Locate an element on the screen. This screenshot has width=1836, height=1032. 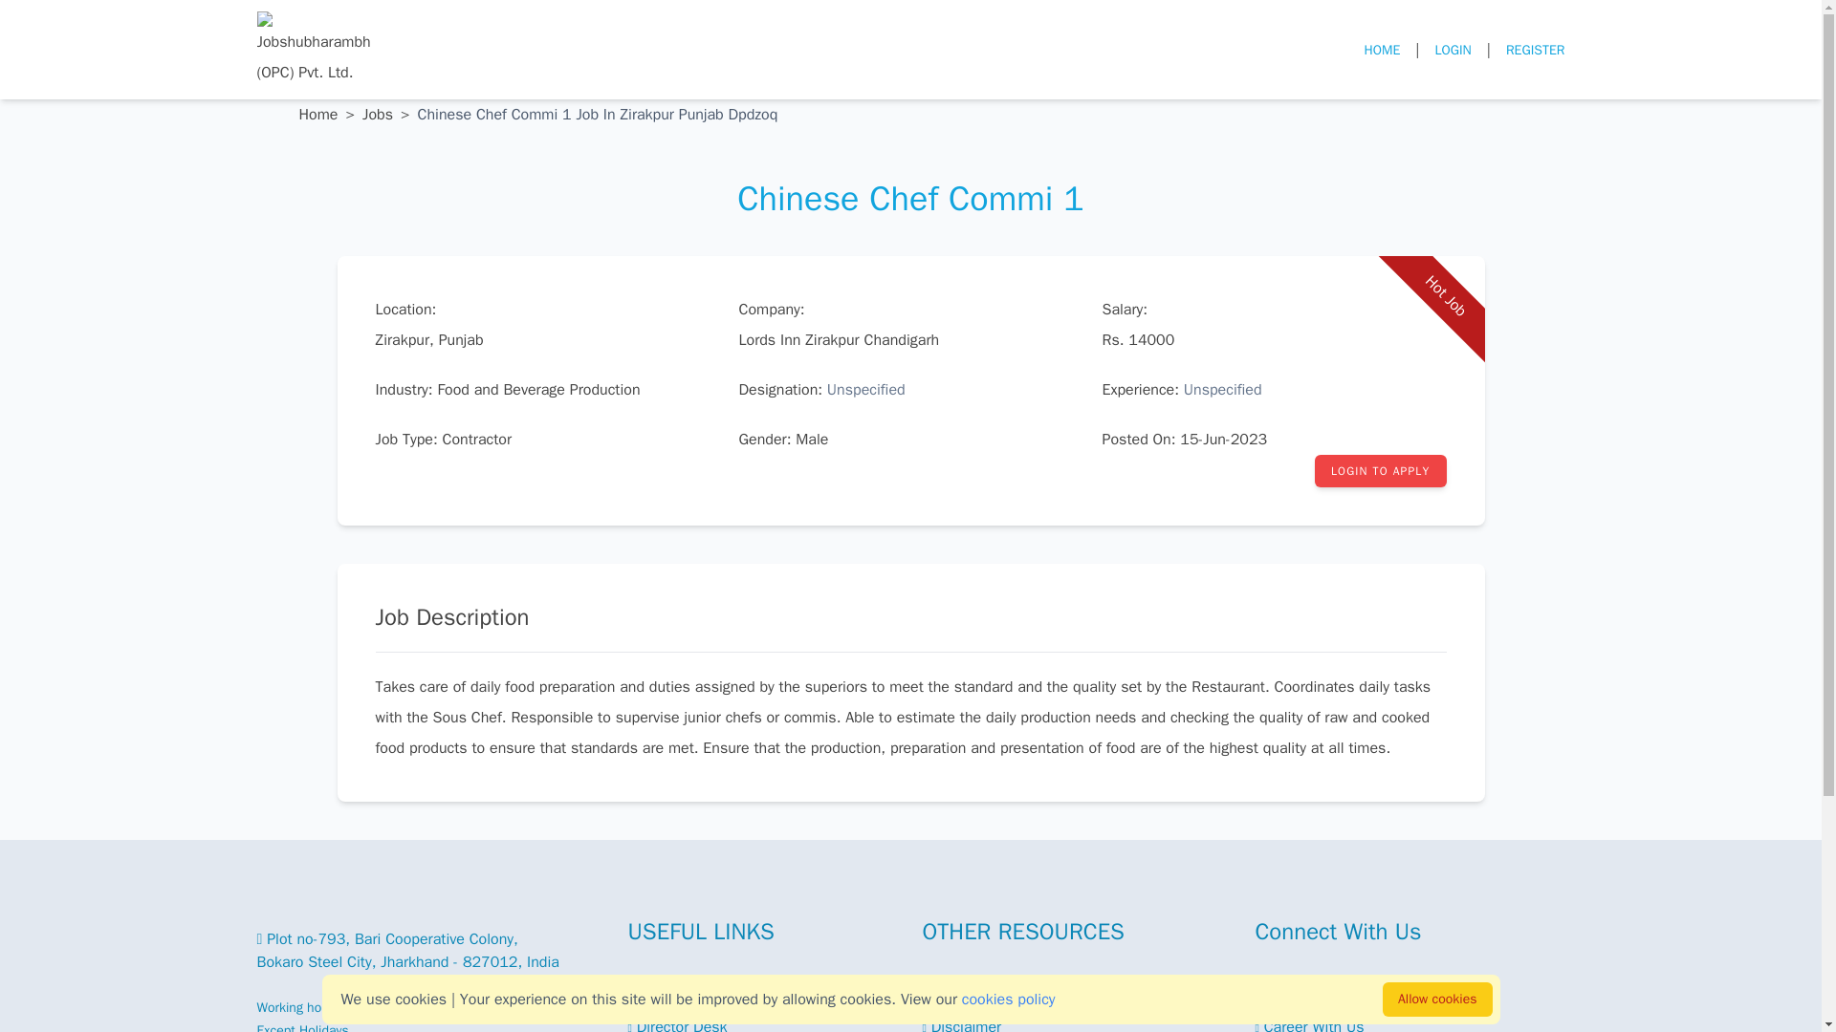
Home is located at coordinates (317, 115).